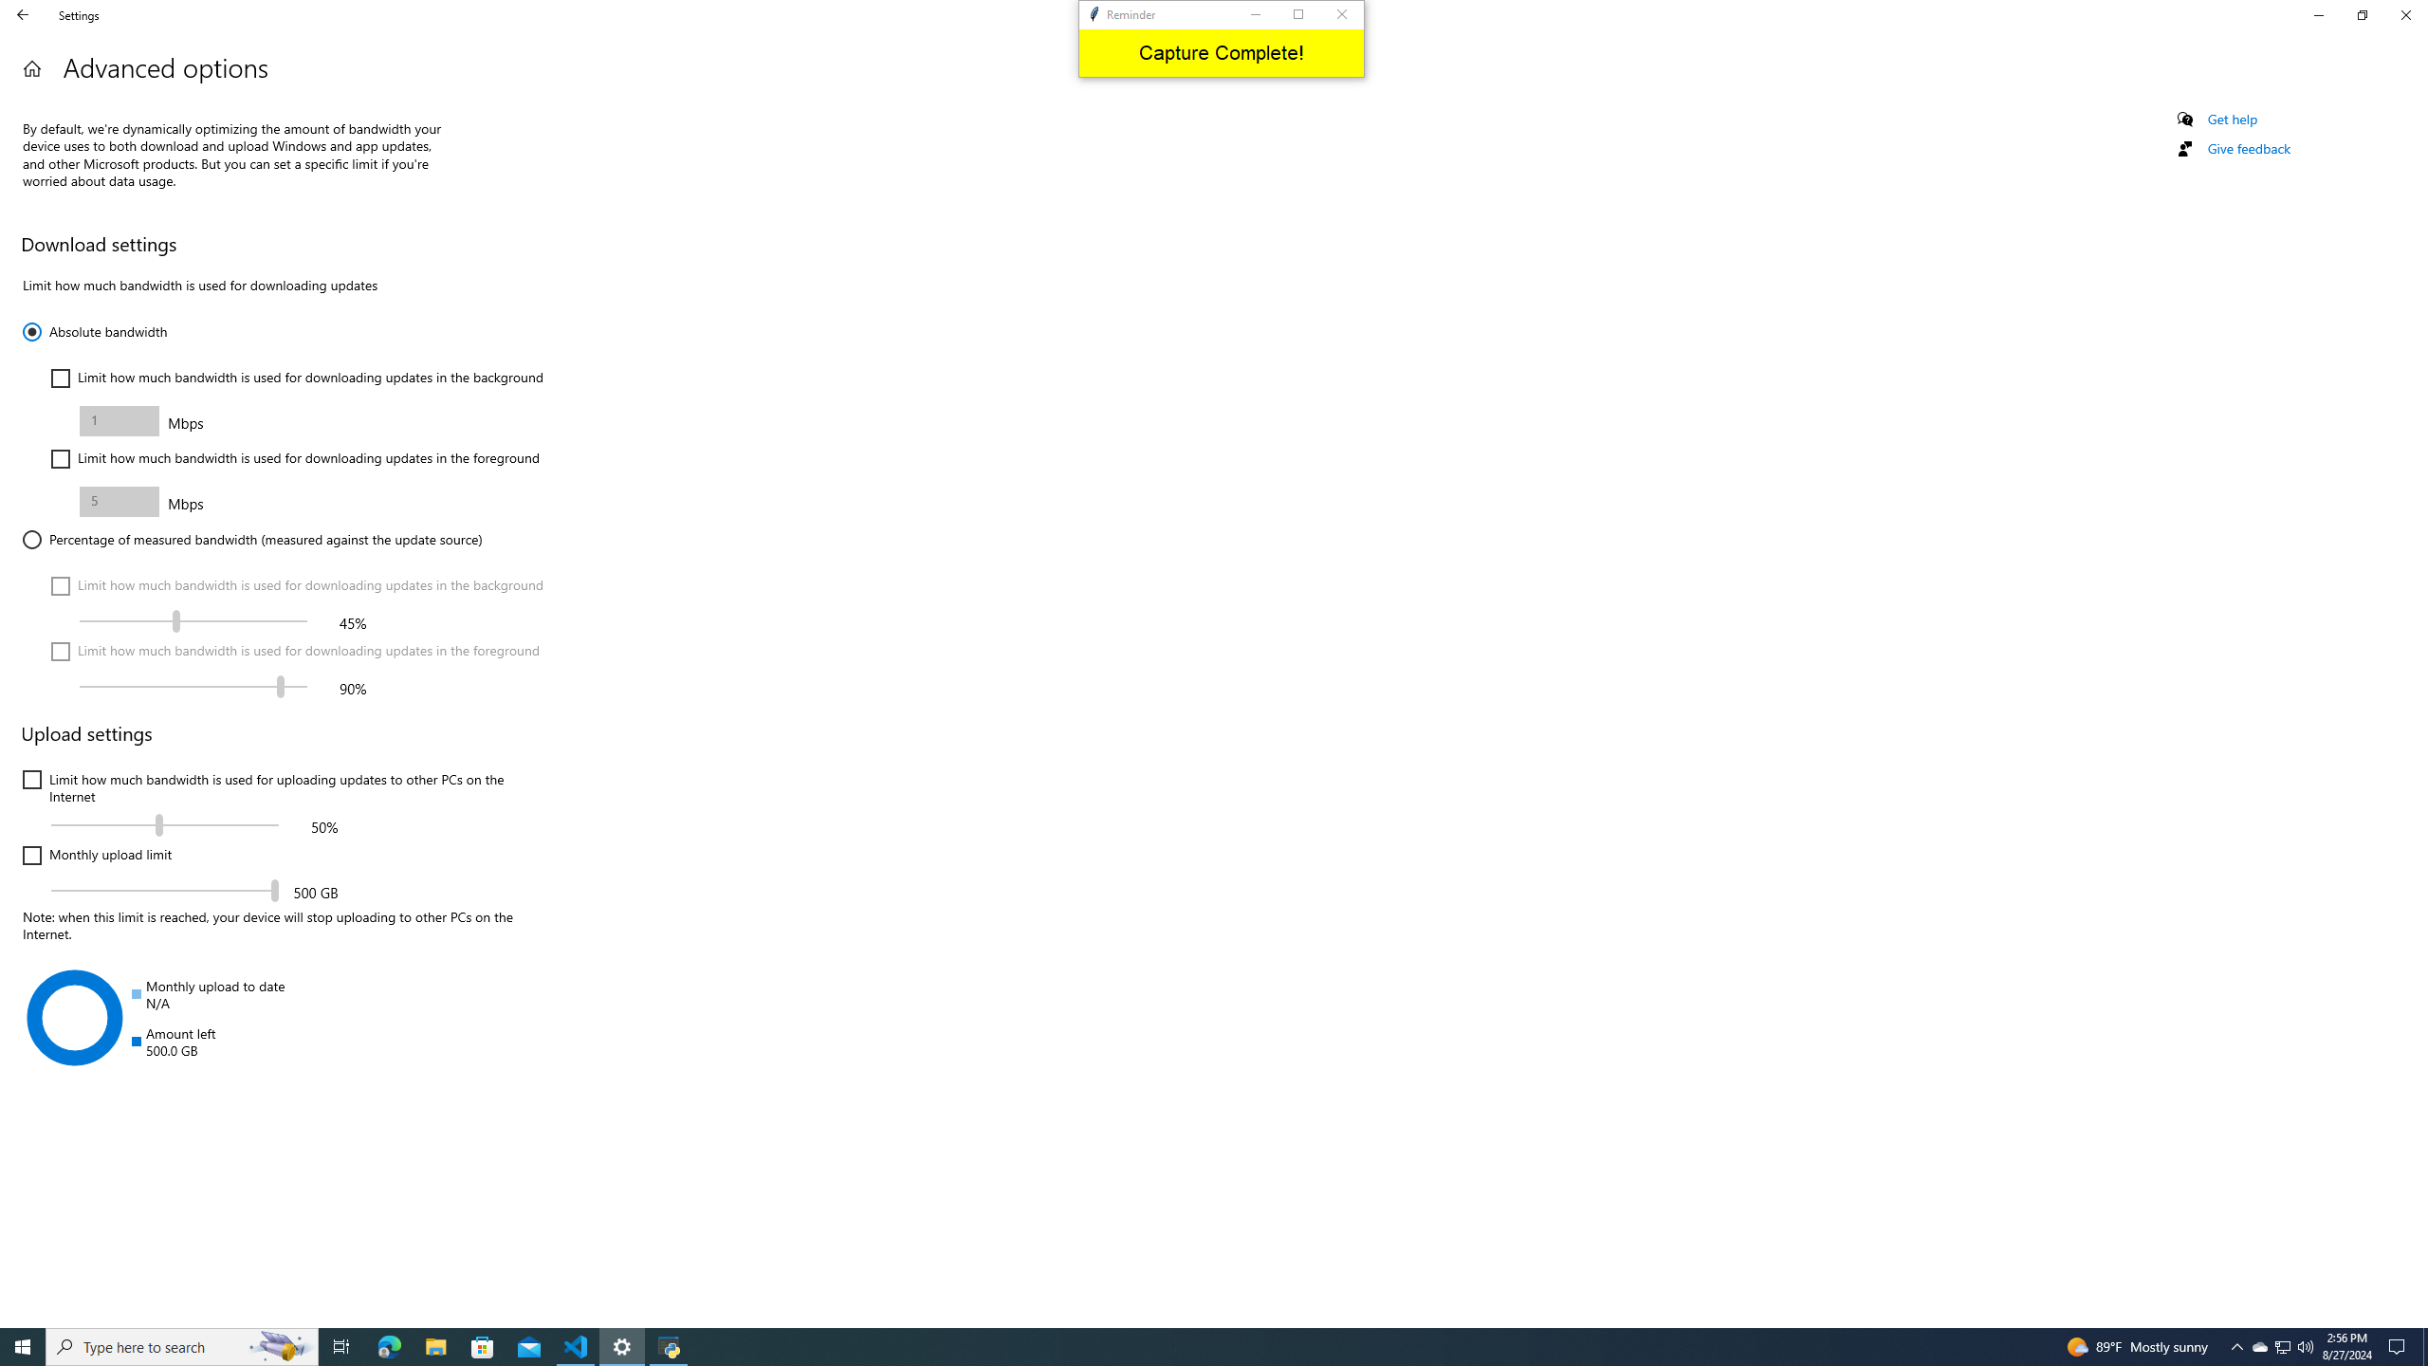 The height and width of the screenshot is (1366, 2428). I want to click on Give feedback, so click(2248, 148).